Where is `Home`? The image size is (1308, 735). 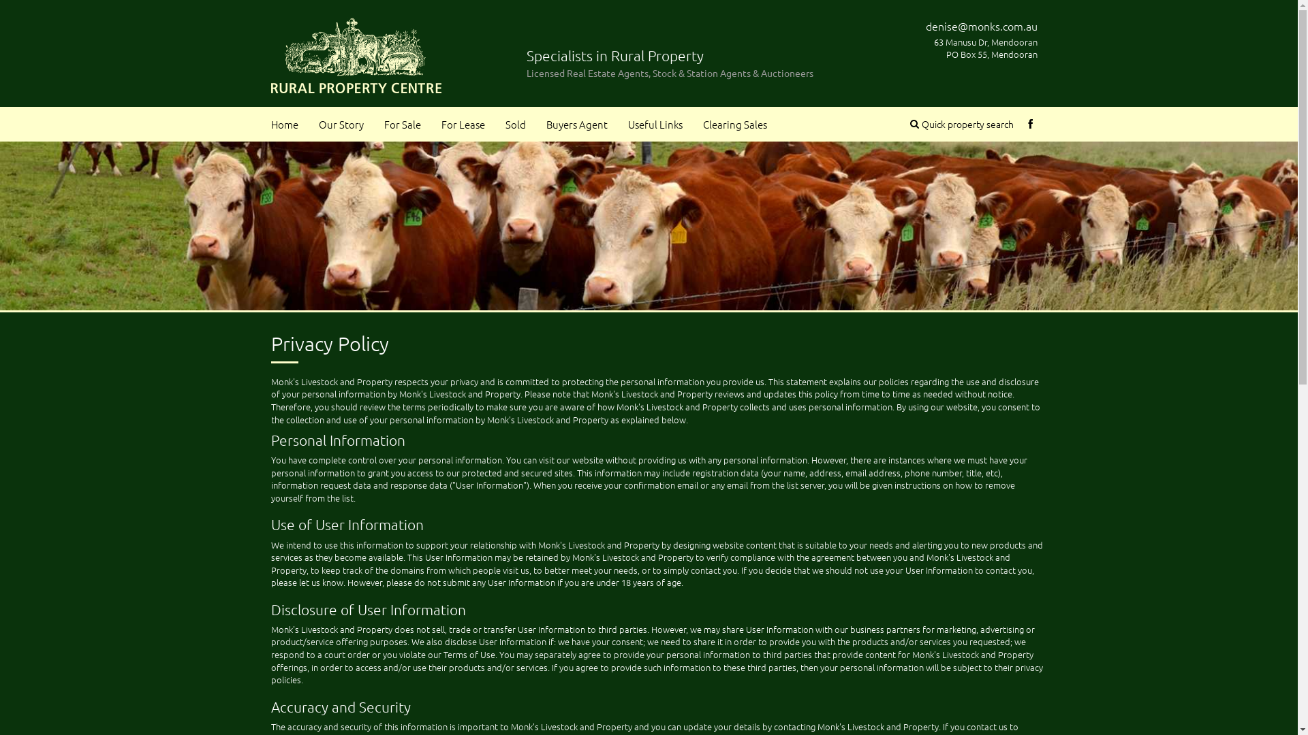 Home is located at coordinates (284, 123).